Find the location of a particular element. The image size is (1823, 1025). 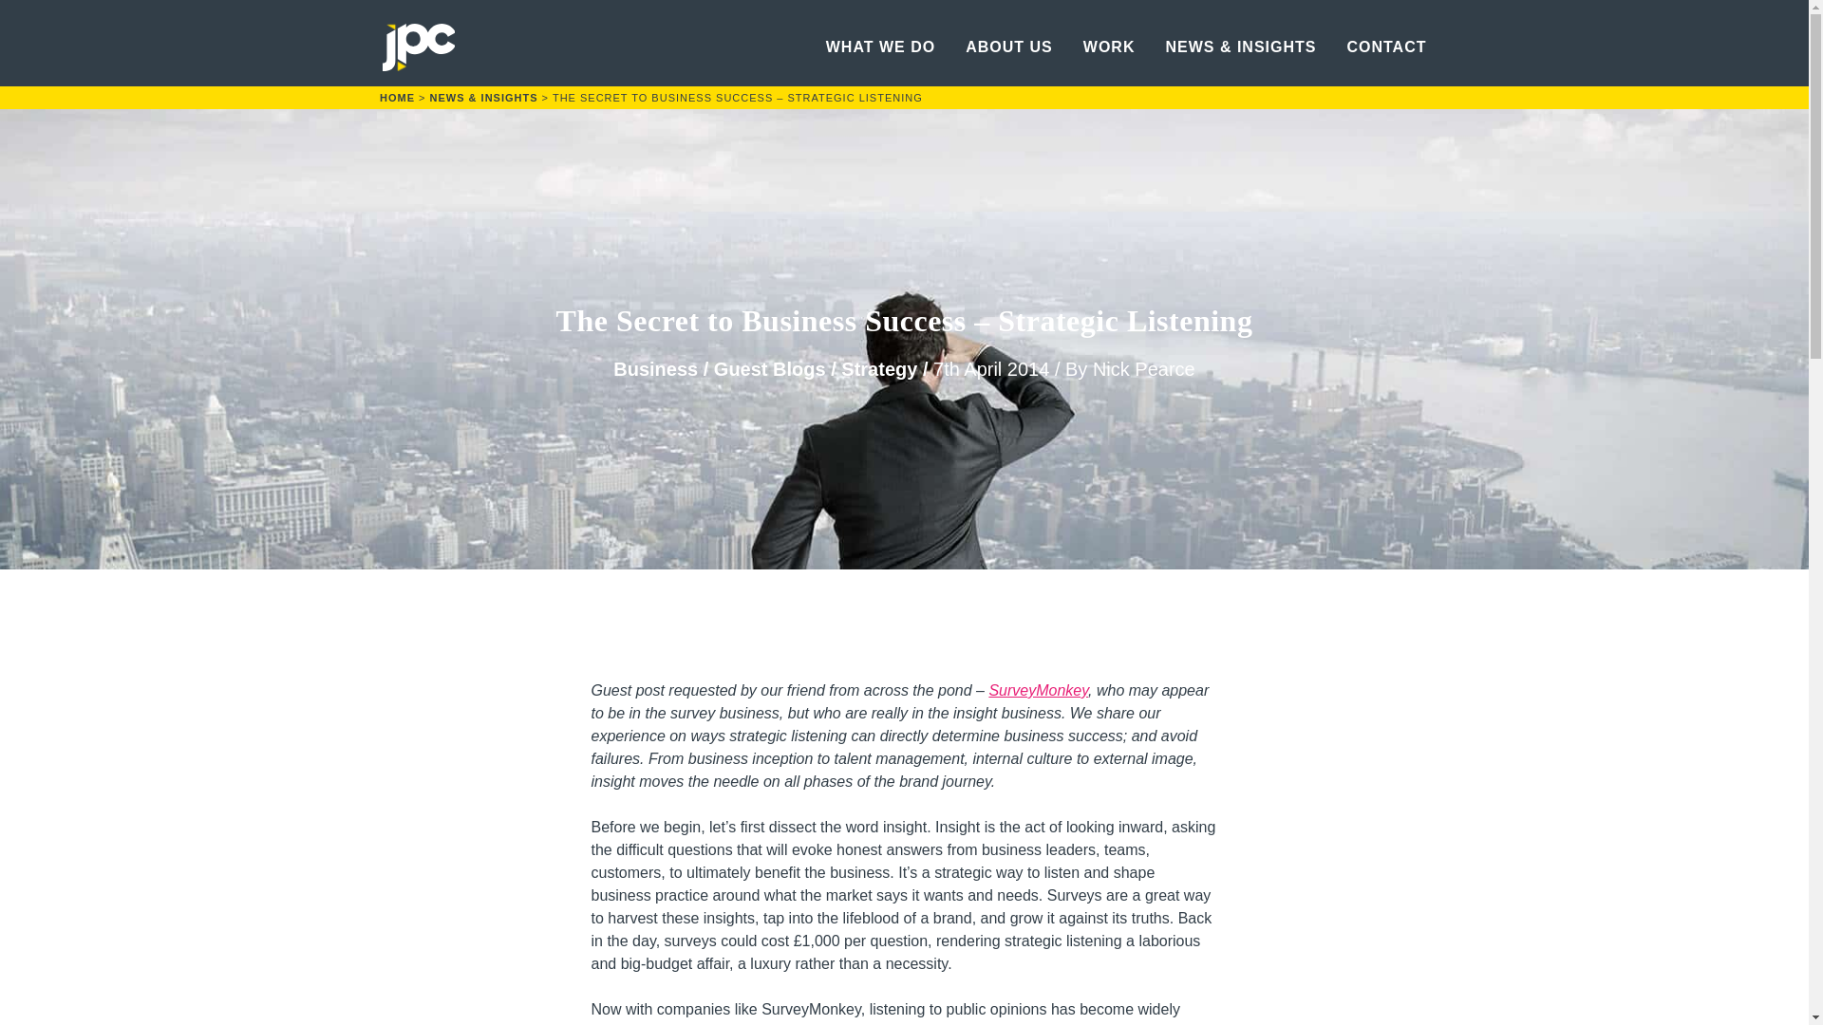

Guest Blogs is located at coordinates (769, 368).